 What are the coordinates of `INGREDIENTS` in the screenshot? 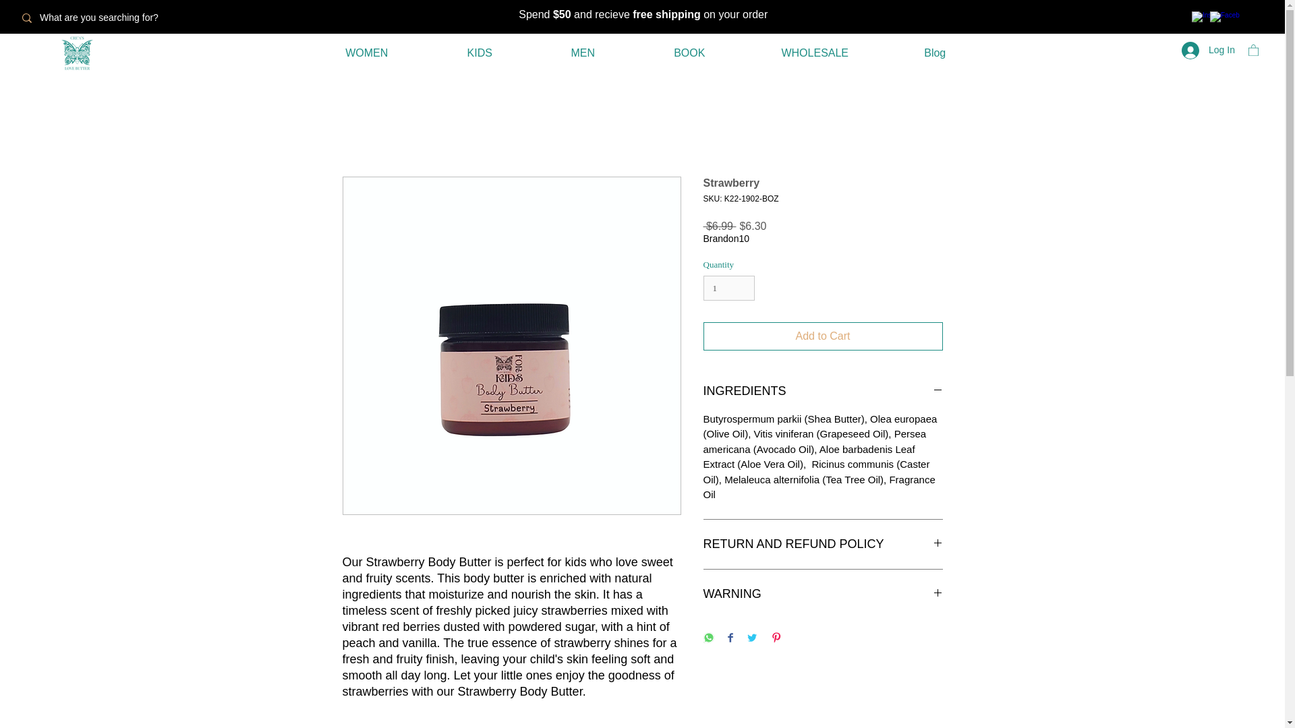 It's located at (823, 391).